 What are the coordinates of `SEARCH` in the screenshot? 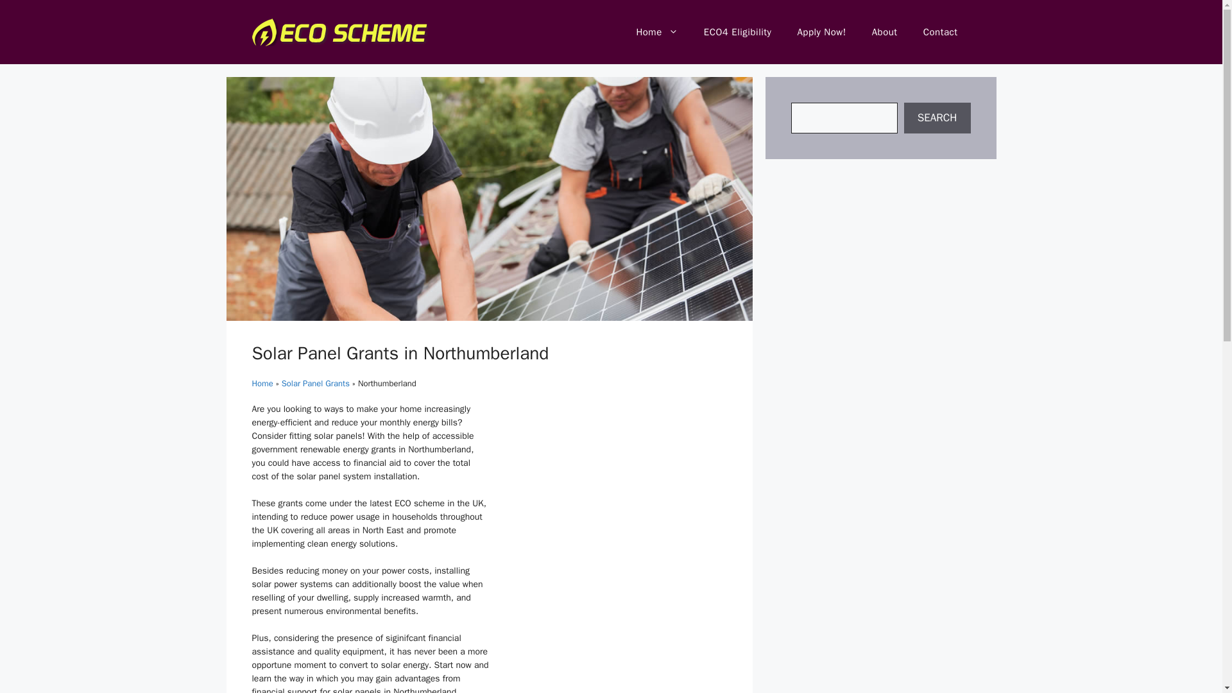 It's located at (937, 118).